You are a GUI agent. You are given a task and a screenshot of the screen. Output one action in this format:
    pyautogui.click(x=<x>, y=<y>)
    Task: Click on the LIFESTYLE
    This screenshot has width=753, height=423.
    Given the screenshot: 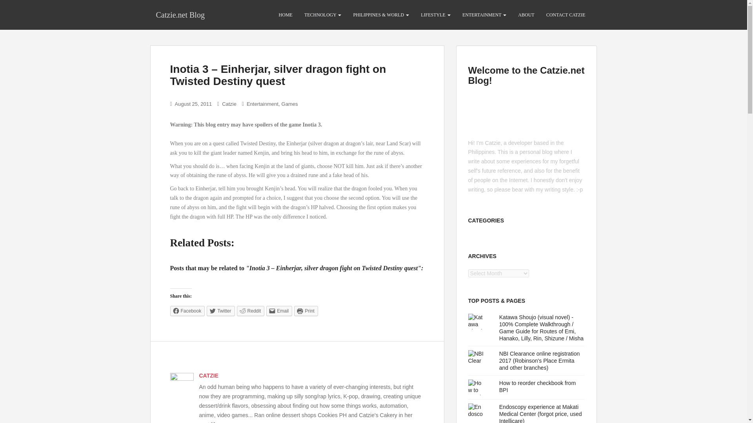 What is the action you would take?
    pyautogui.click(x=435, y=15)
    